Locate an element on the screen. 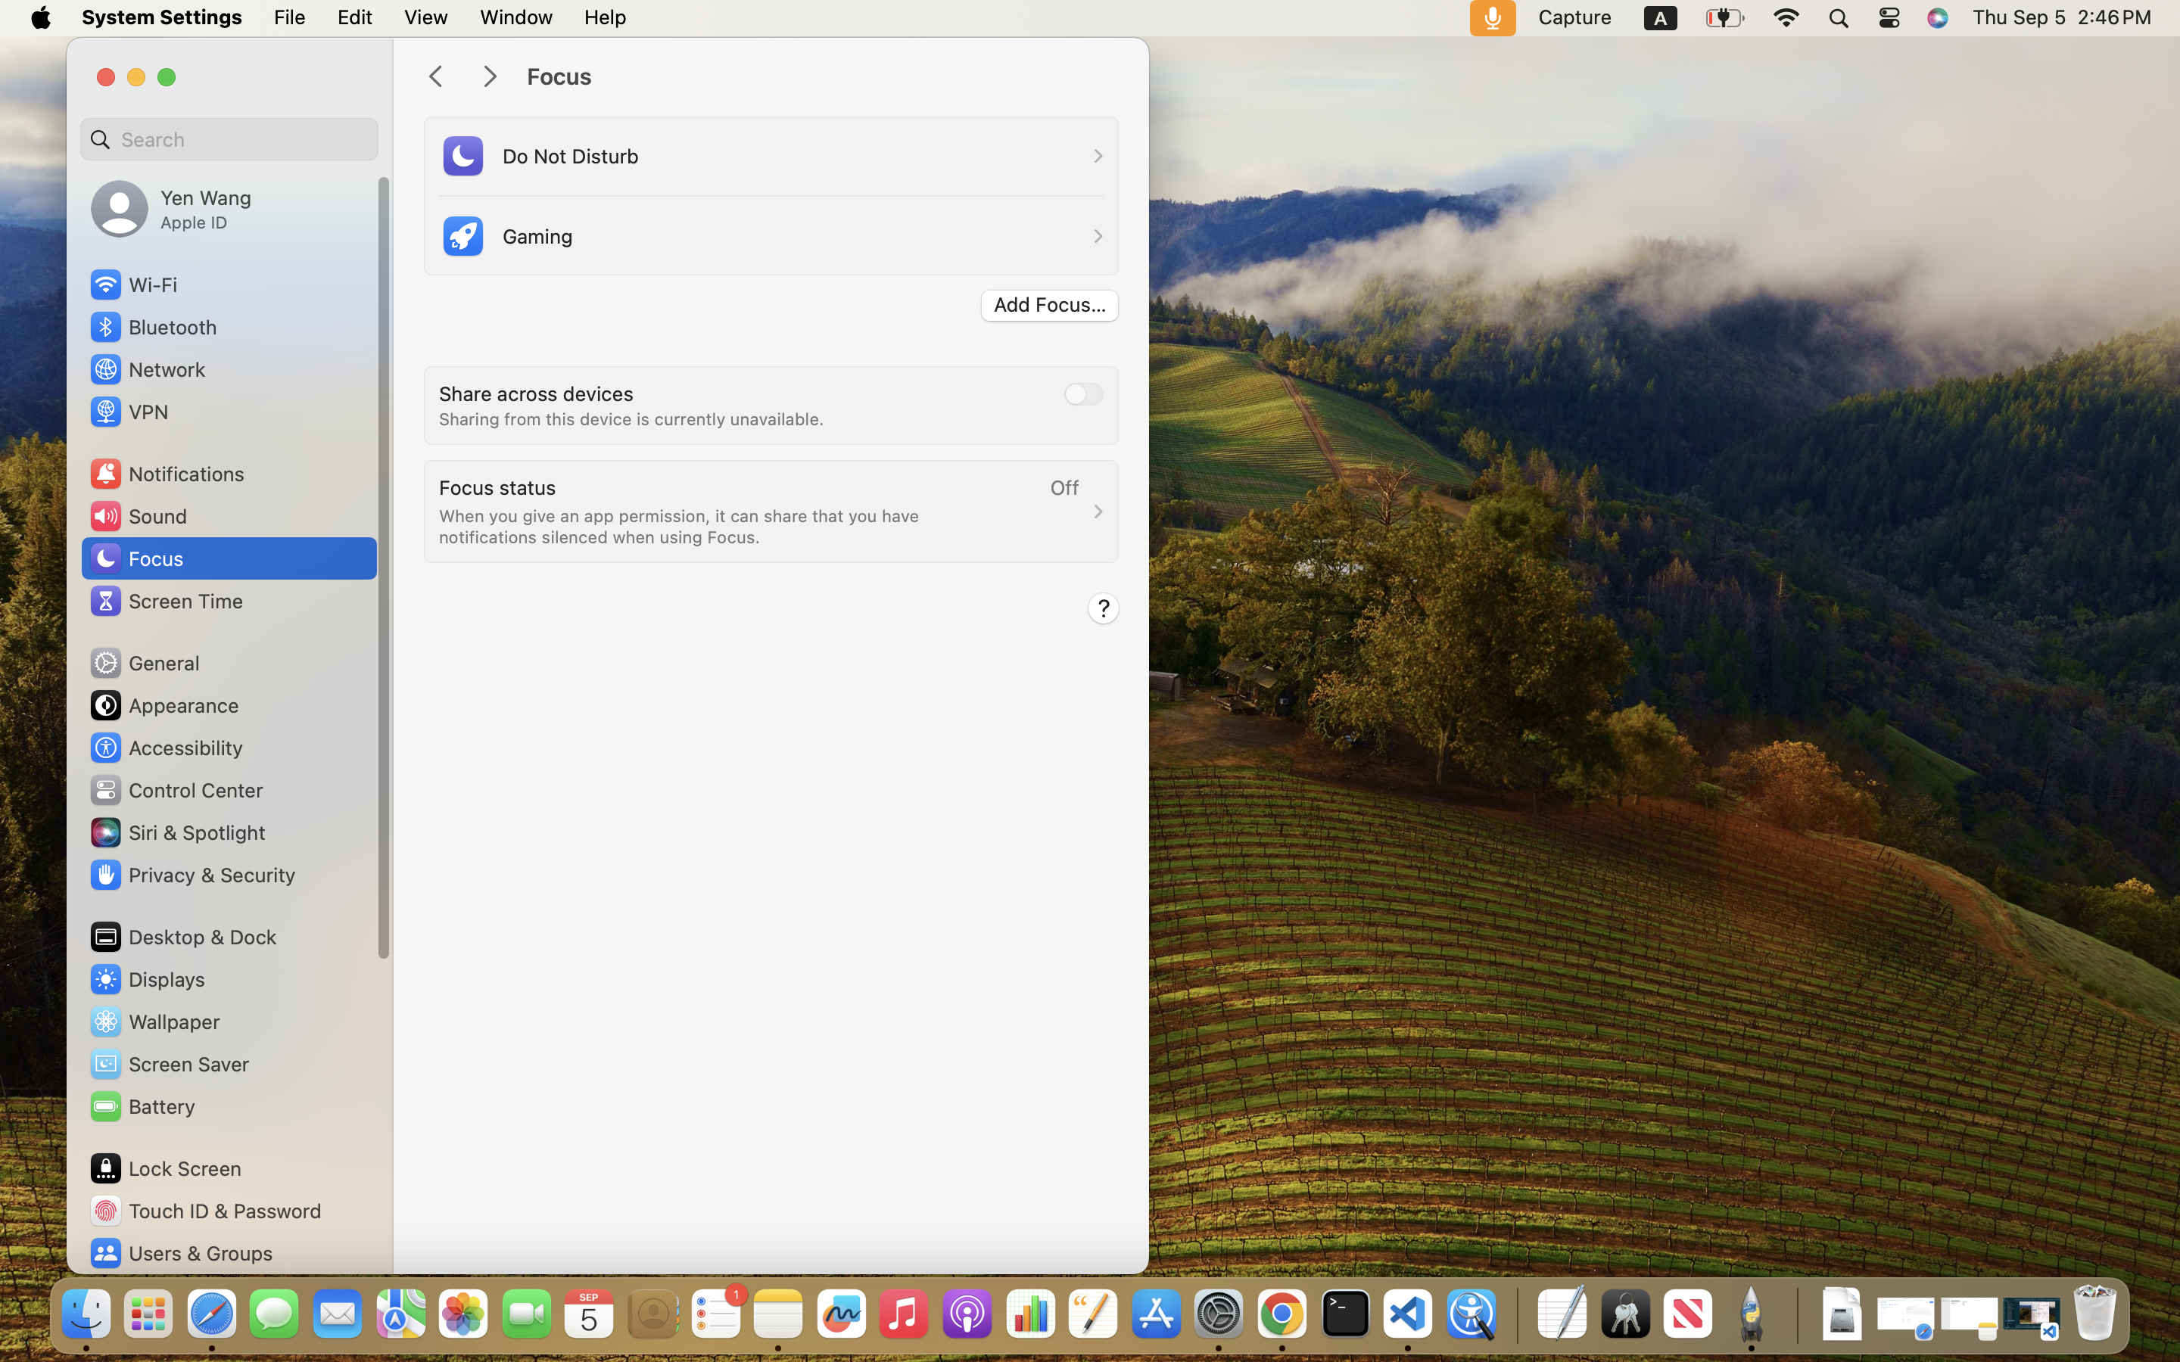  Bluetooth is located at coordinates (153, 327).